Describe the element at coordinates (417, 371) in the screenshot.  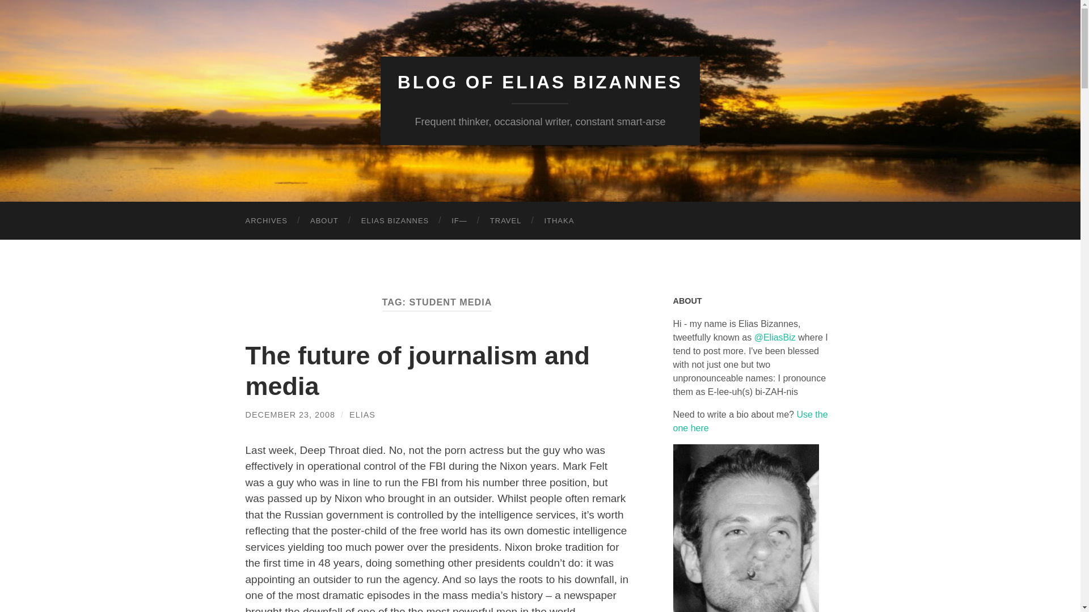
I see `The future of journalism and media` at that location.